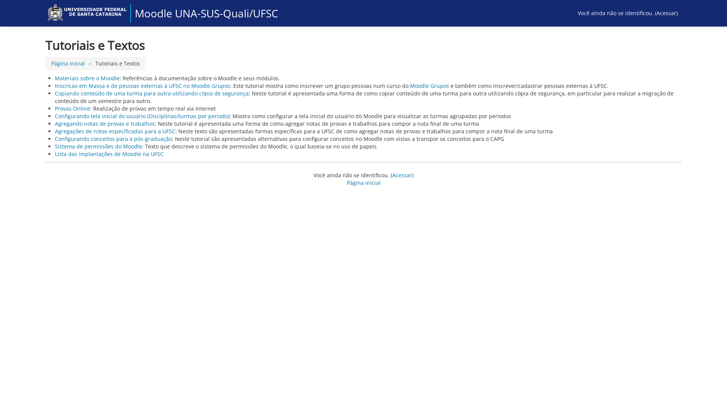 Image resolution: width=727 pixels, height=409 pixels. Describe the element at coordinates (87, 78) in the screenshot. I see `Materiais sobre o Moodle` at that location.